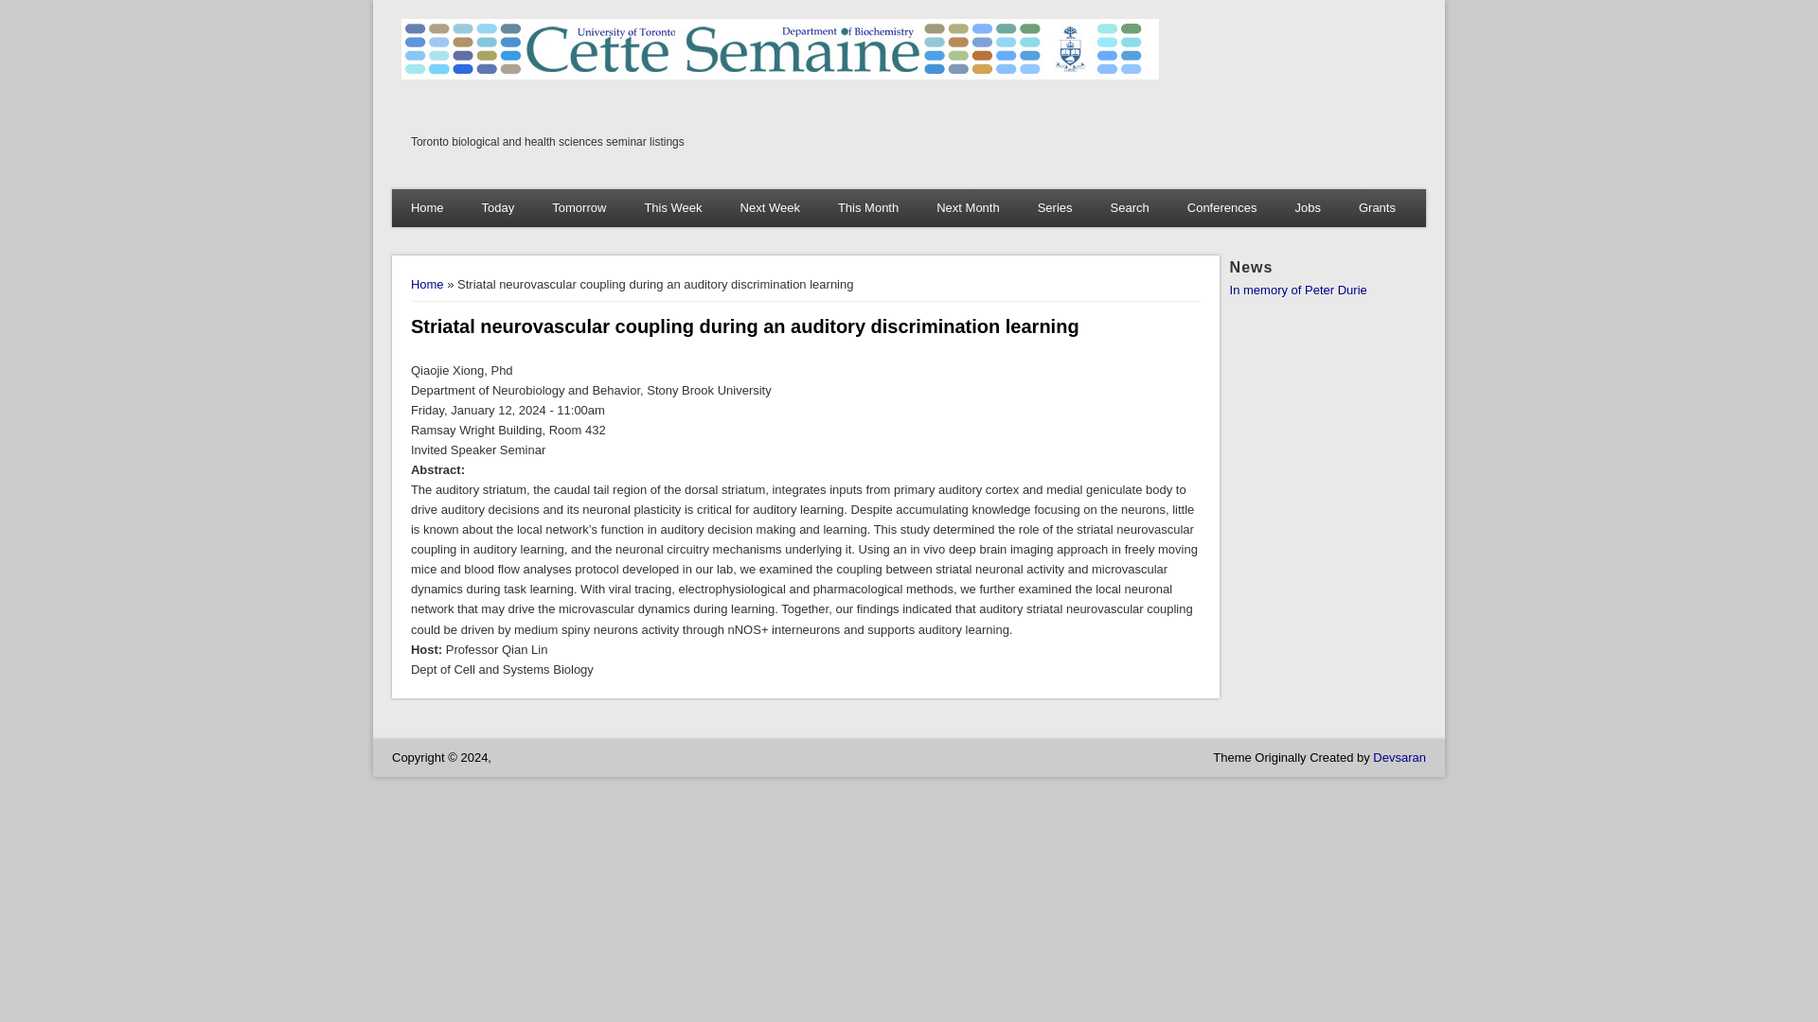  I want to click on Jobs, so click(1307, 207).